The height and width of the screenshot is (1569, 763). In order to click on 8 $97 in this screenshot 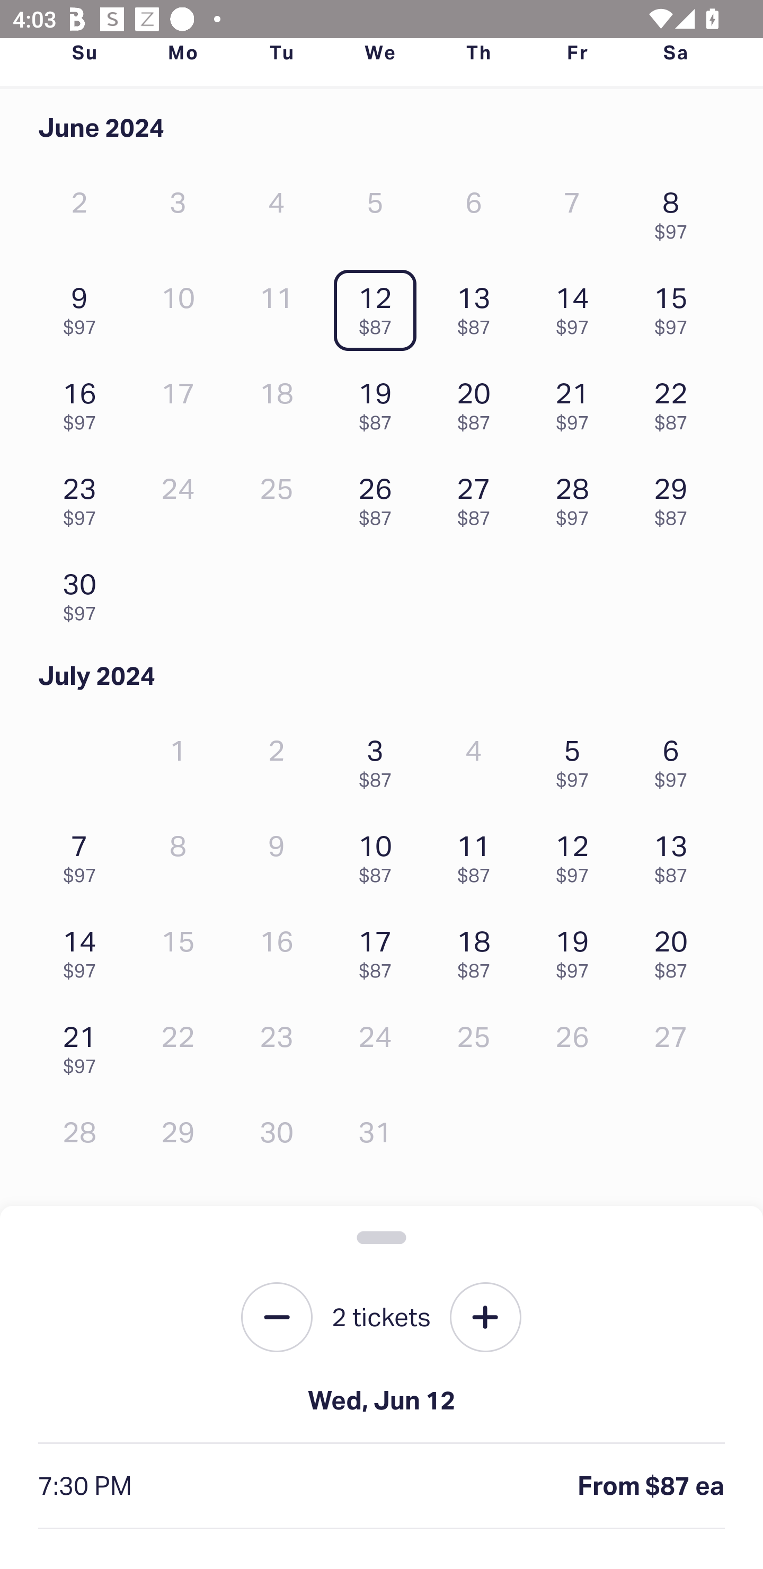, I will do `click(676, 211)`.